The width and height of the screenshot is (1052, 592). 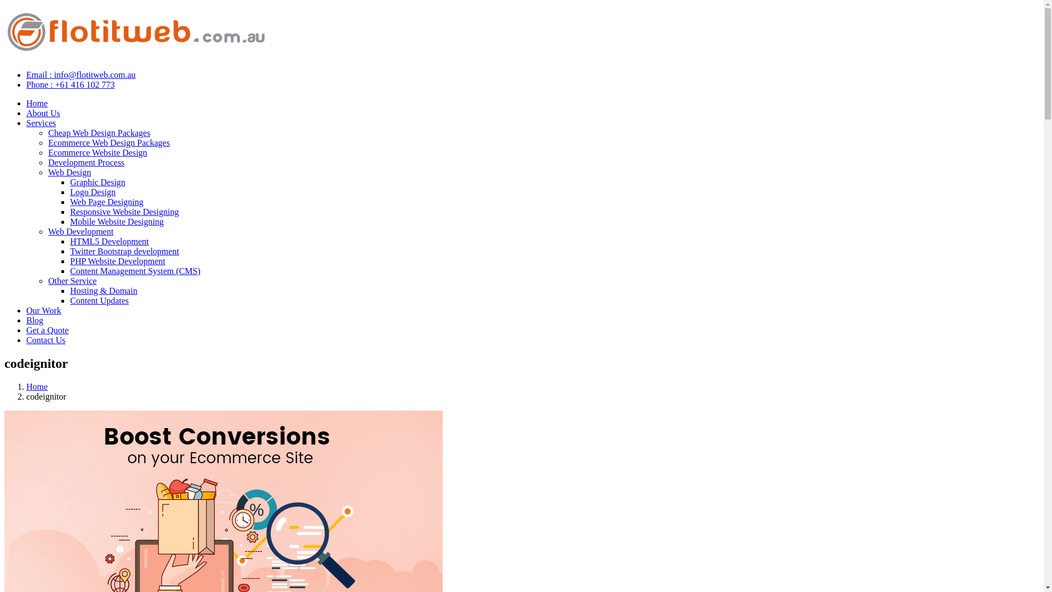 I want to click on Logo Design, so click(x=93, y=192).